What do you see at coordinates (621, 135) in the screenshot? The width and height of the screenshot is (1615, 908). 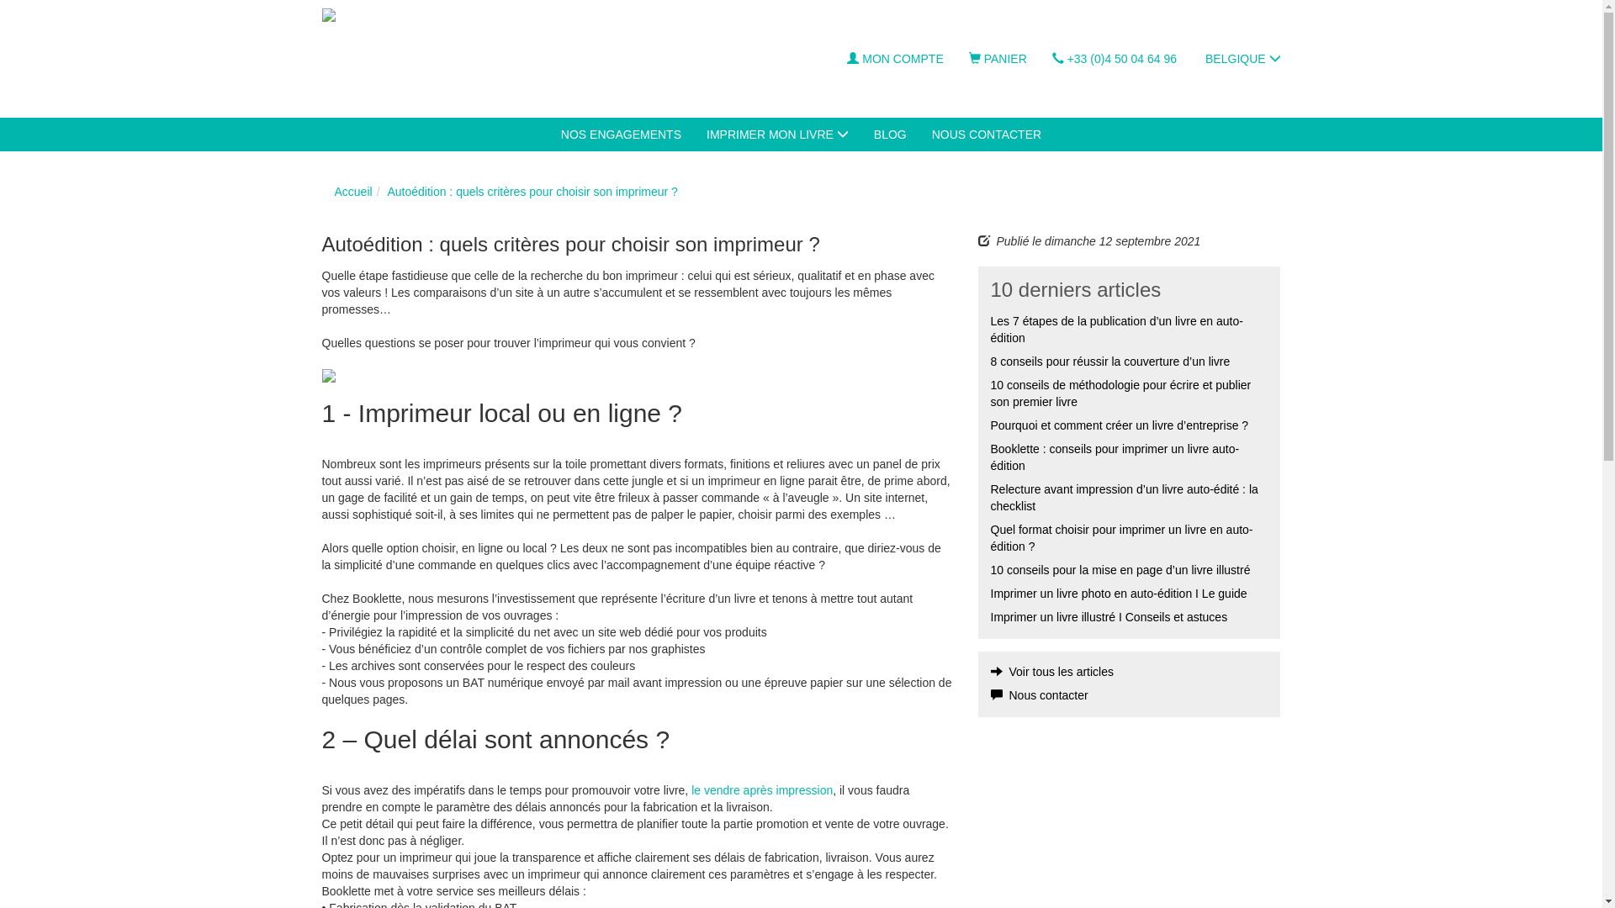 I see `NOS ENGAGEMENTS` at bounding box center [621, 135].